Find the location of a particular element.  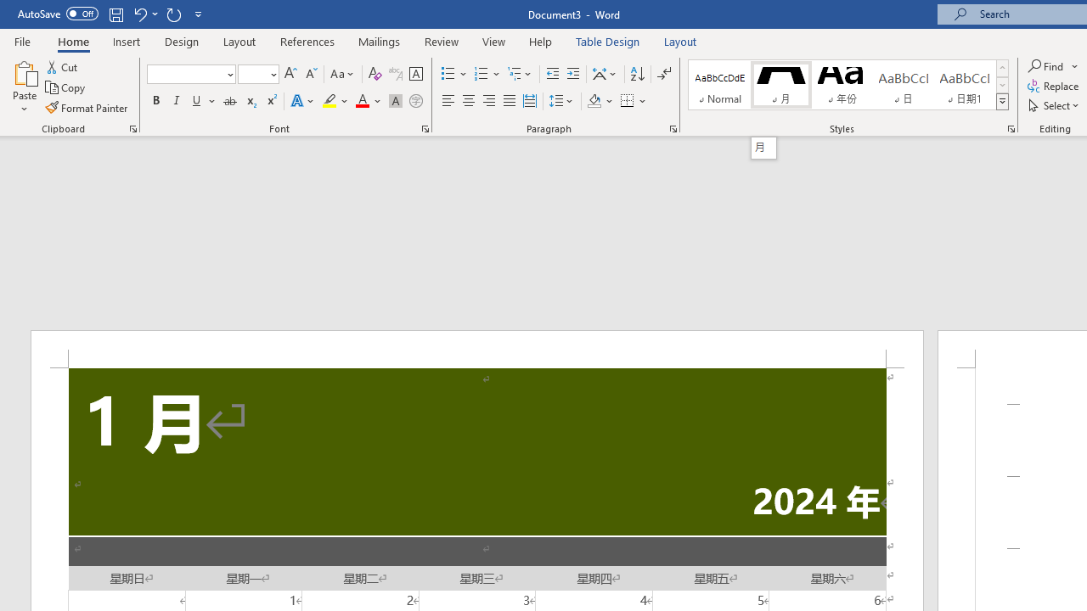

Repeat Doc Close is located at coordinates (173, 14).